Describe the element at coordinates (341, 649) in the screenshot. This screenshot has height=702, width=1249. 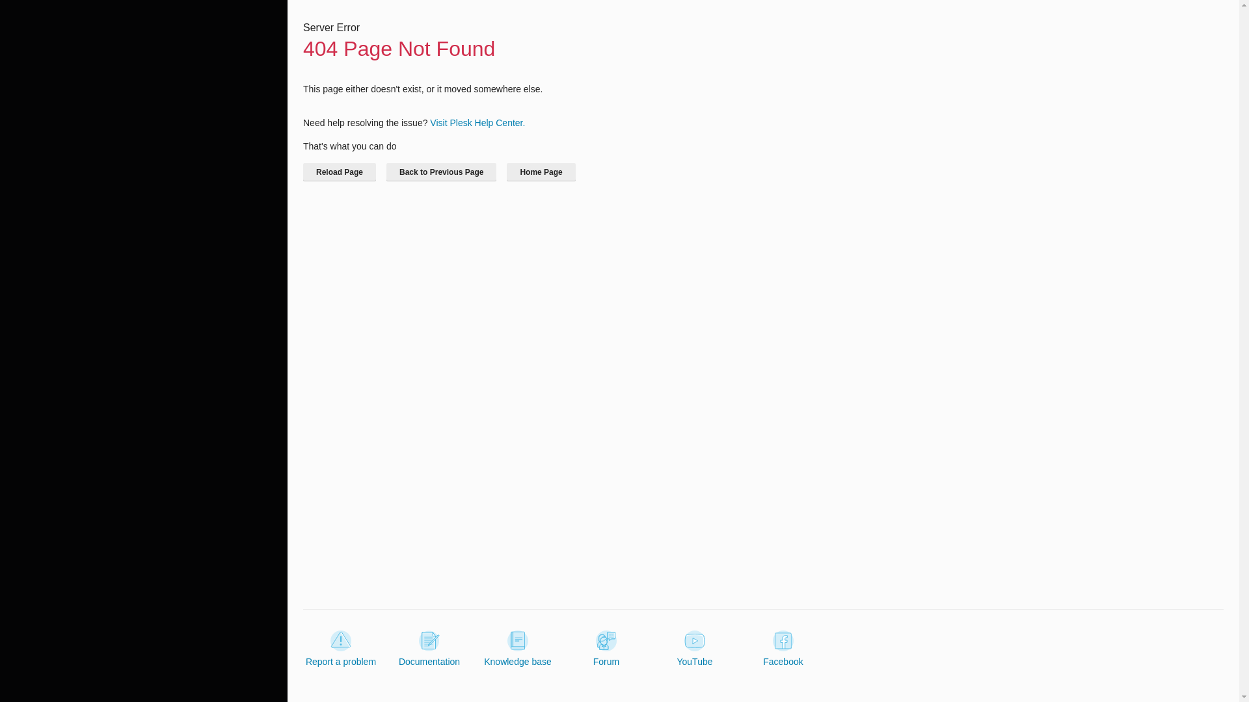
I see `Report a problem` at that location.